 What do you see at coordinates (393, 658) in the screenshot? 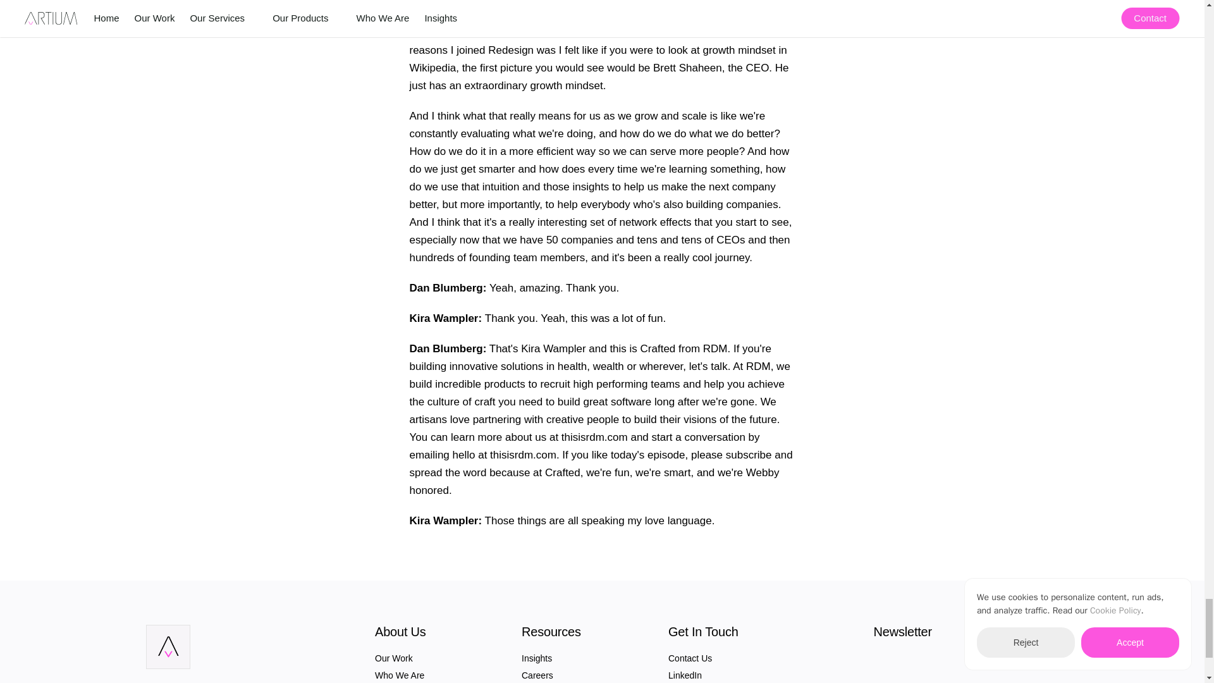
I see `Our Work` at bounding box center [393, 658].